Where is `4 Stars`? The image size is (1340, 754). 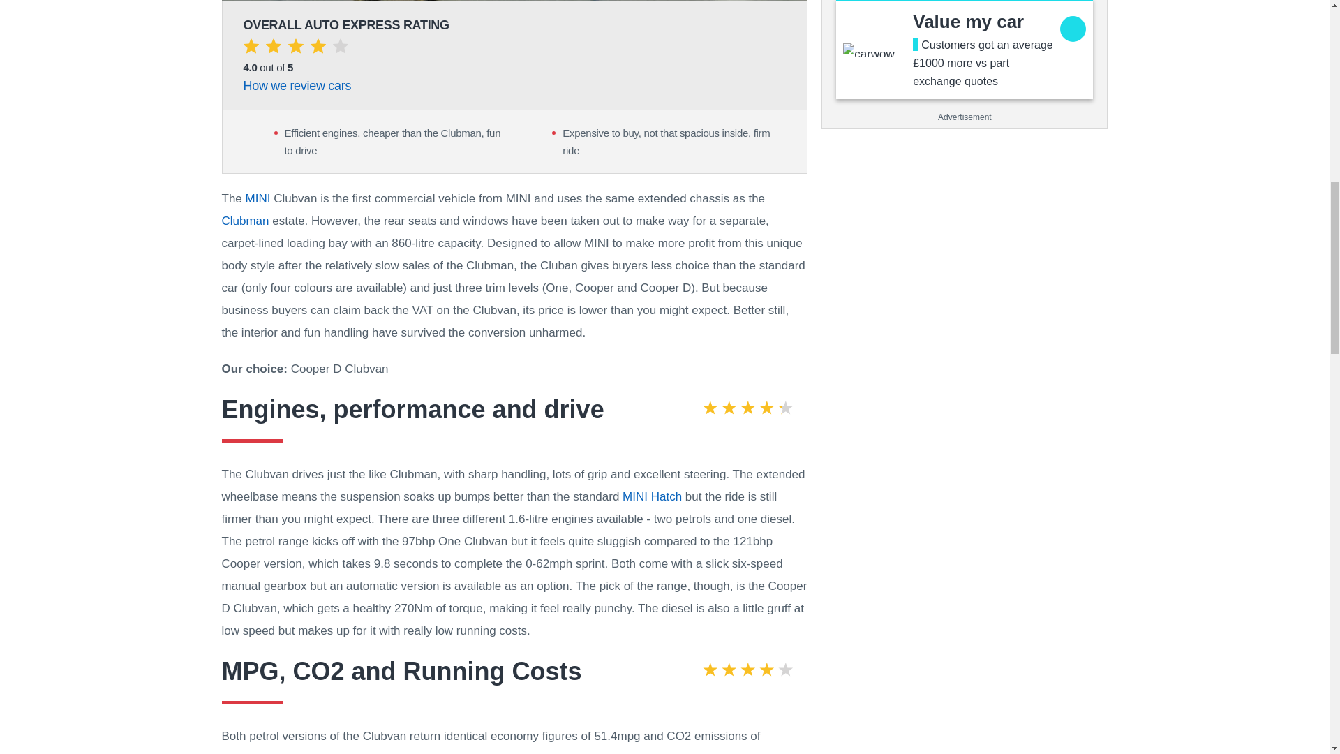 4 Stars is located at coordinates (747, 672).